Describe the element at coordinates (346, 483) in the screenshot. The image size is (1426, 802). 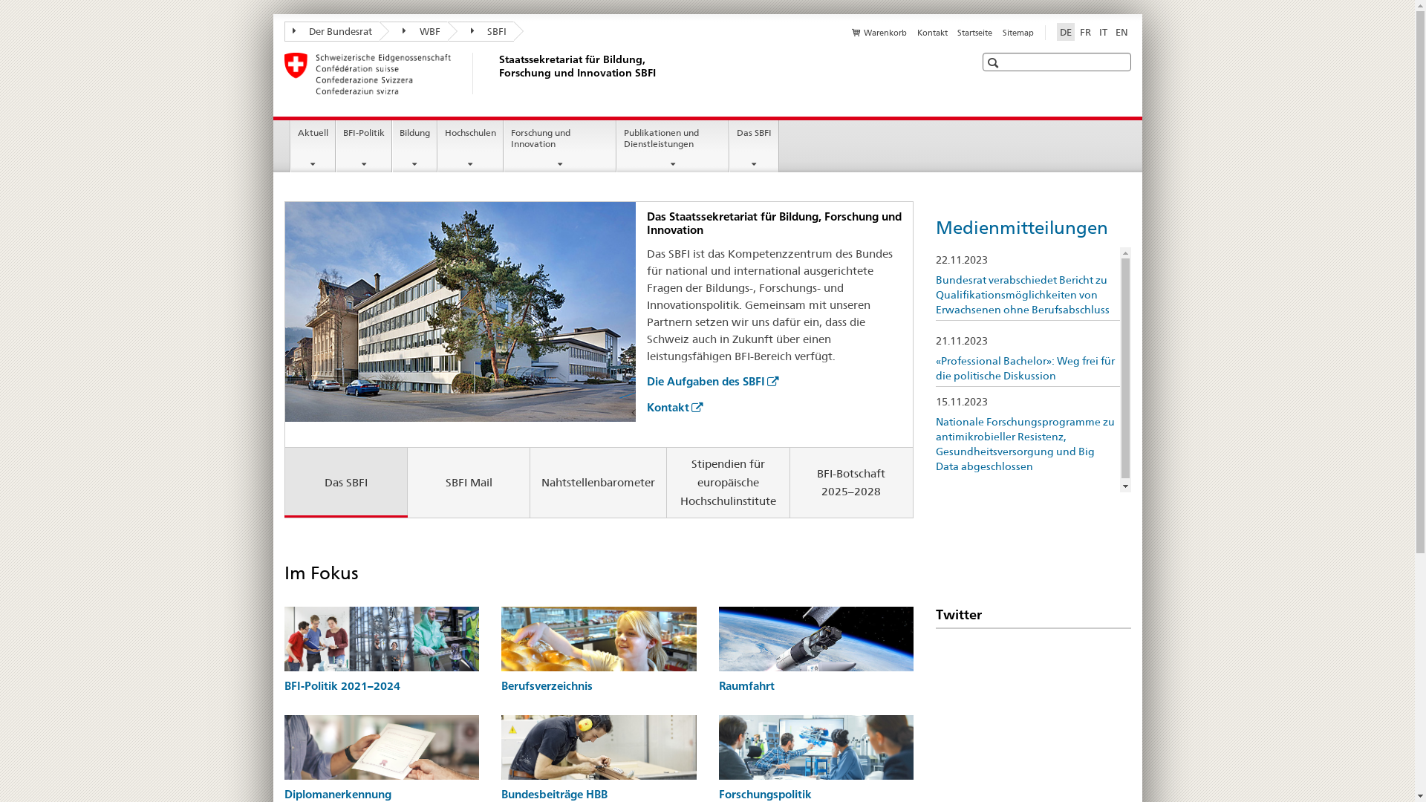
I see `Das SBFI` at that location.